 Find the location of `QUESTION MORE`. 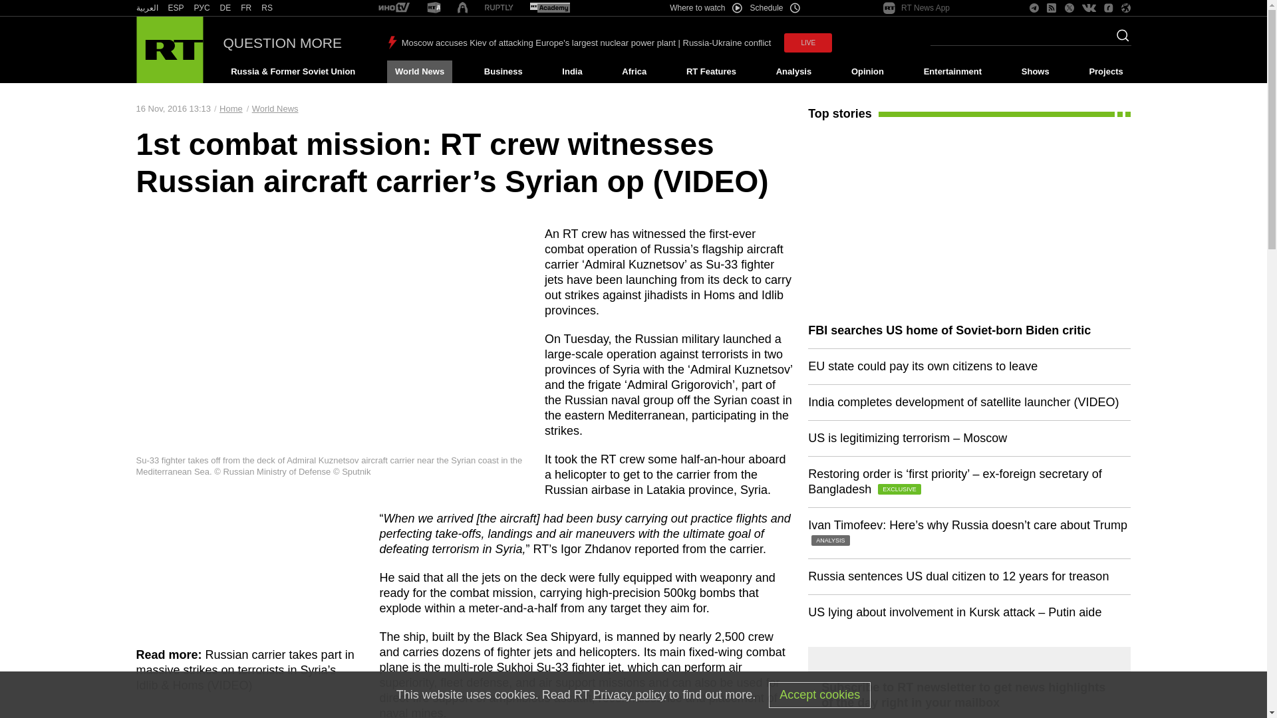

QUESTION MORE is located at coordinates (283, 43).